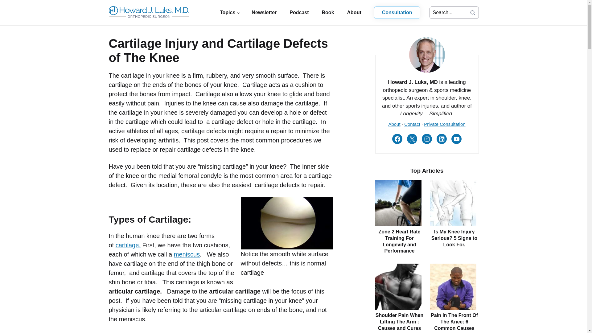 This screenshot has height=333, width=592. Describe the element at coordinates (128, 245) in the screenshot. I see `cartilage.` at that location.